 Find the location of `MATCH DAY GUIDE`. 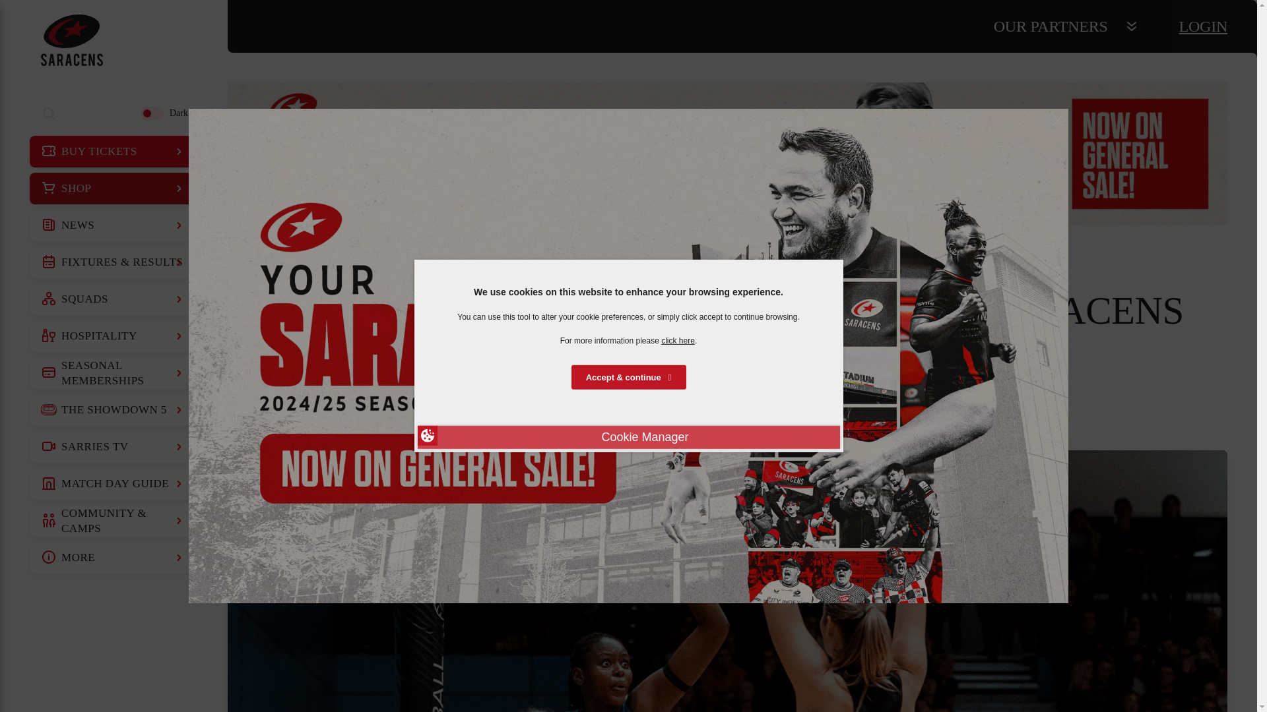

MATCH DAY GUIDE is located at coordinates (114, 484).